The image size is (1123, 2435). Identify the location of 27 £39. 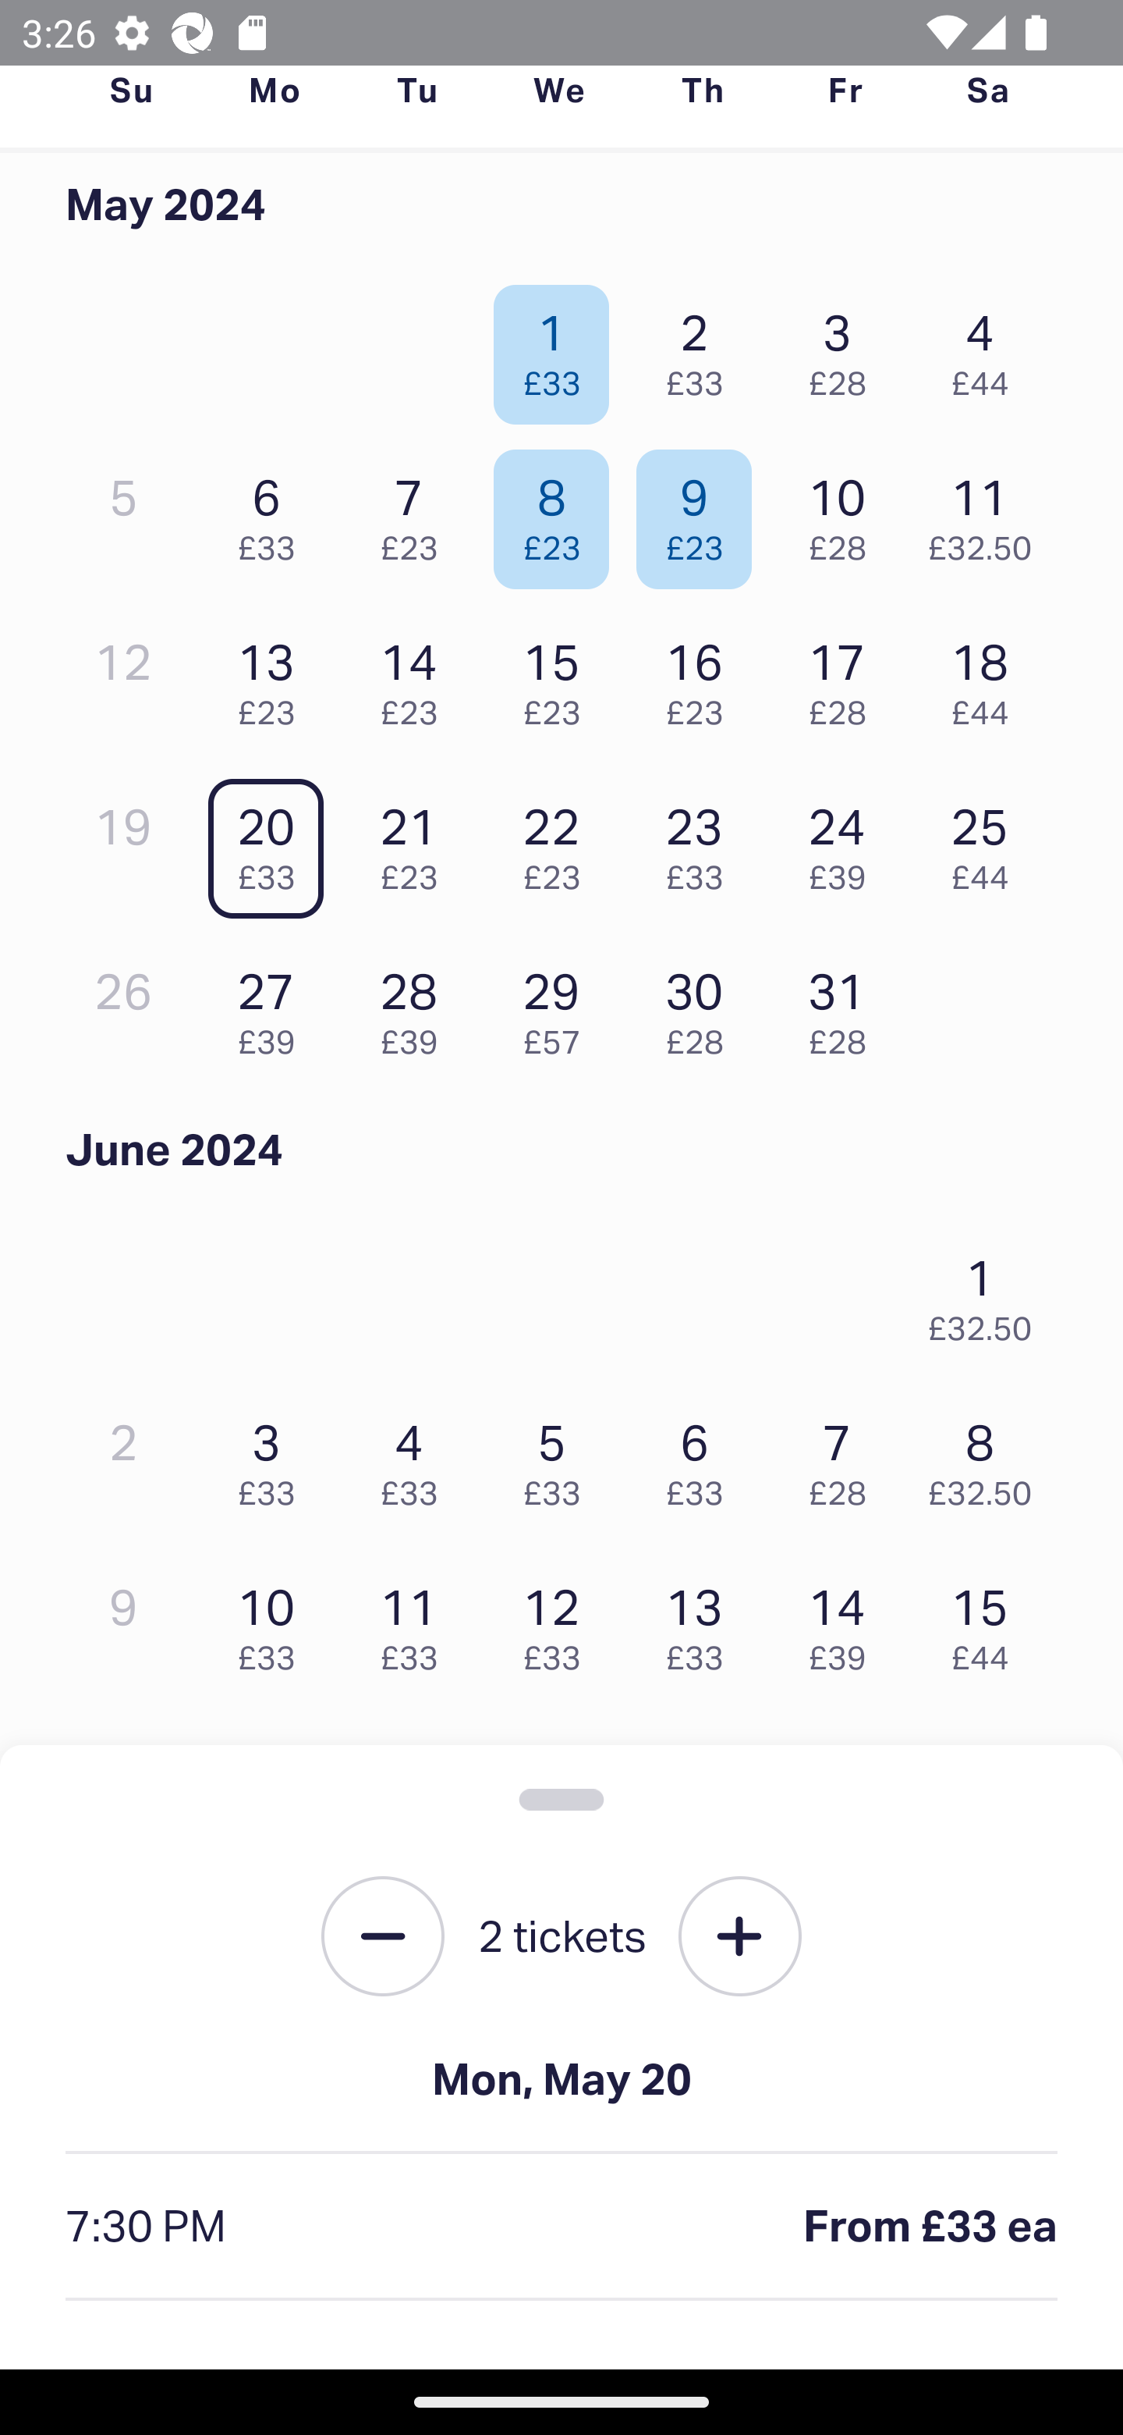
(274, 1007).